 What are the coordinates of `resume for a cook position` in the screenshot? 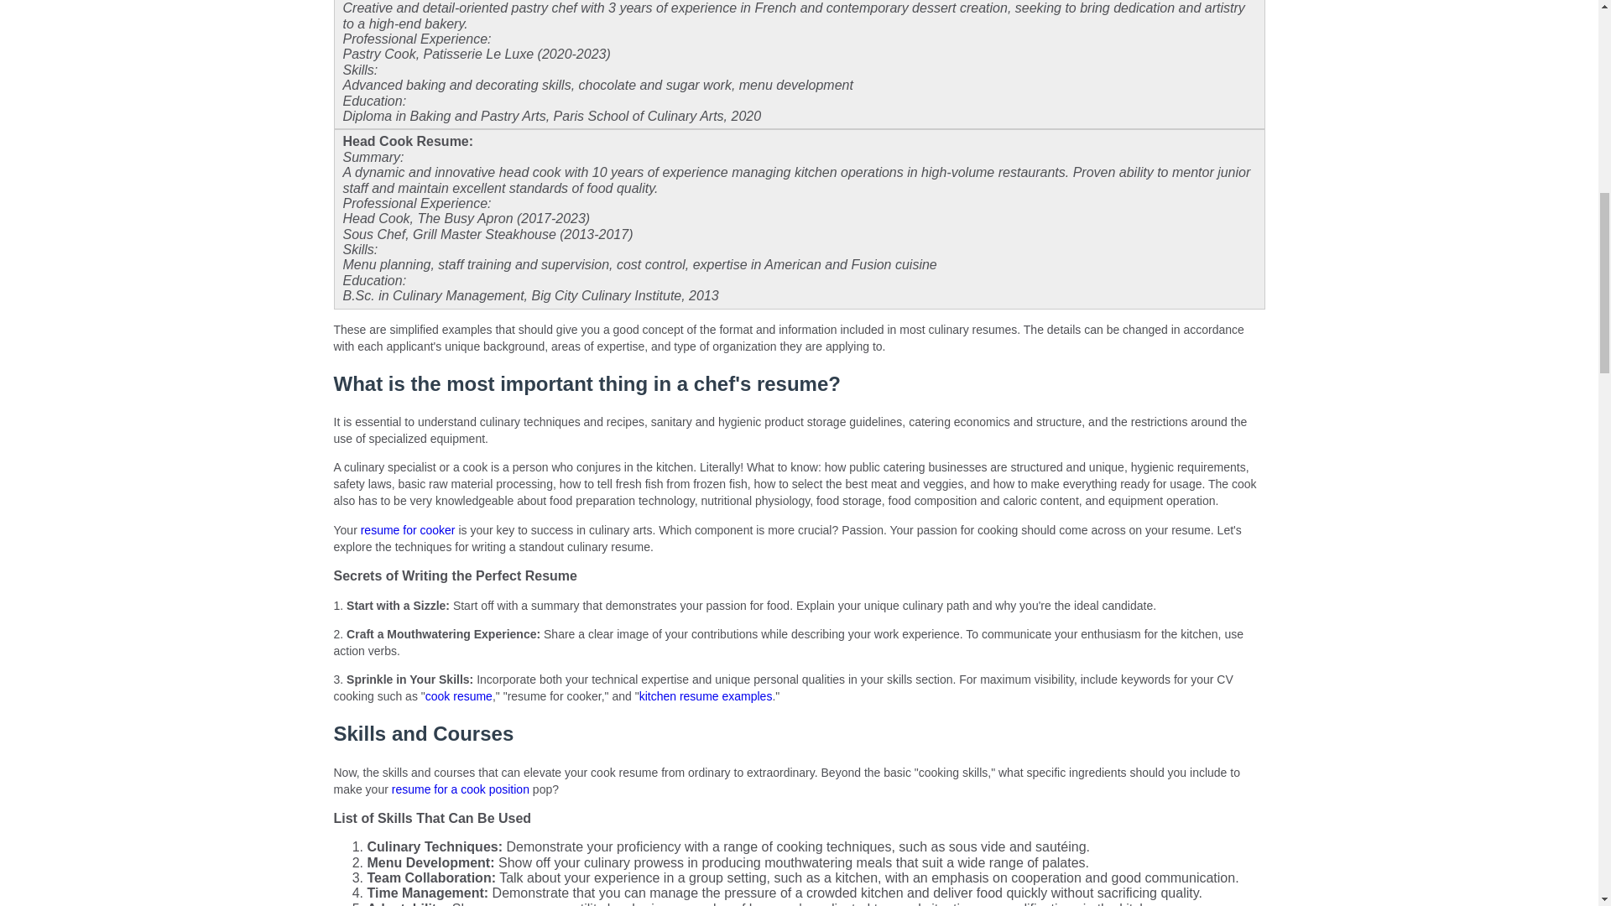 It's located at (460, 789).